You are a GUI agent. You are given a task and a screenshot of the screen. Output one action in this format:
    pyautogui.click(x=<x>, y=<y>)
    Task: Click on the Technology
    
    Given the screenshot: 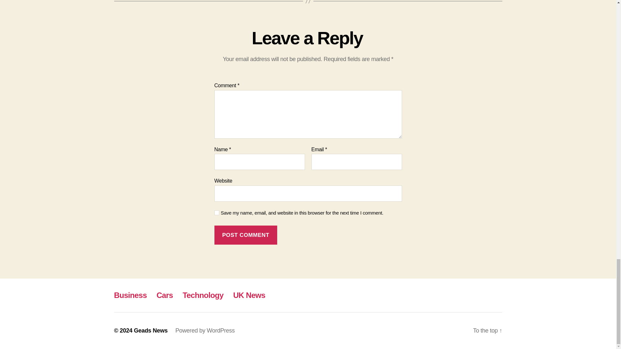 What is the action you would take?
    pyautogui.click(x=203, y=295)
    